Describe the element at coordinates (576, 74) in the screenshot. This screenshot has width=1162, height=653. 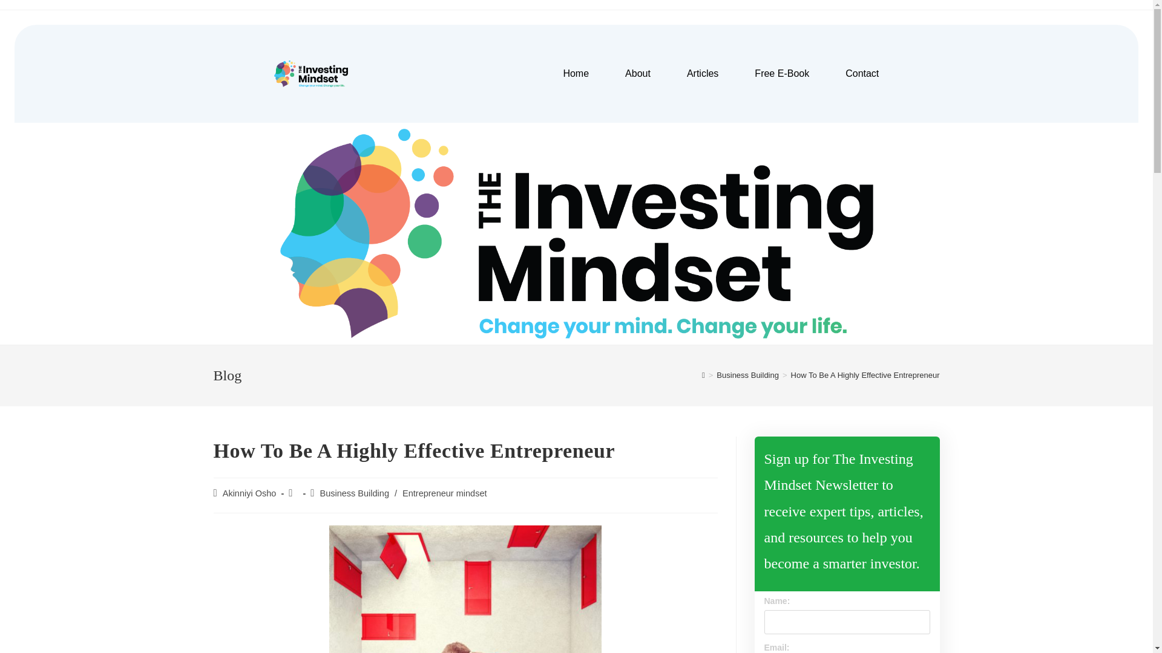
I see `Home` at that location.